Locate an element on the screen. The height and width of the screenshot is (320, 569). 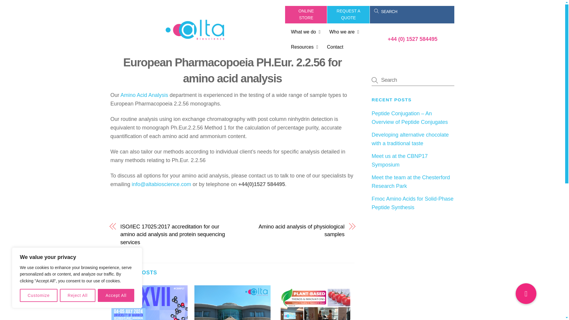
Accept All is located at coordinates (232, 302).